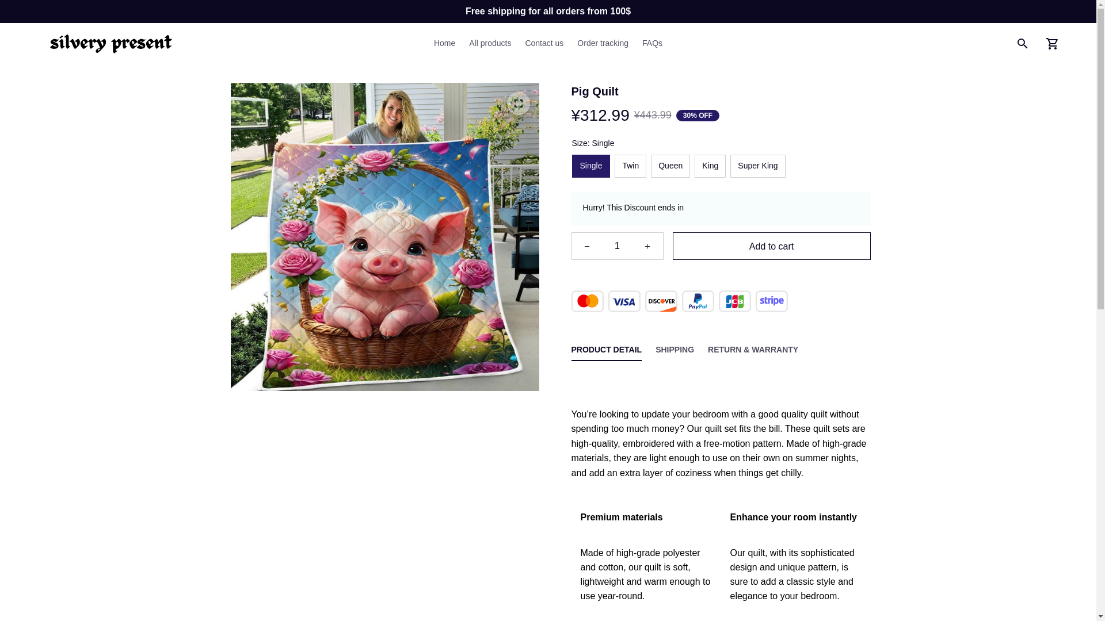  Describe the element at coordinates (649, 44) in the screenshot. I see `FAQs` at that location.